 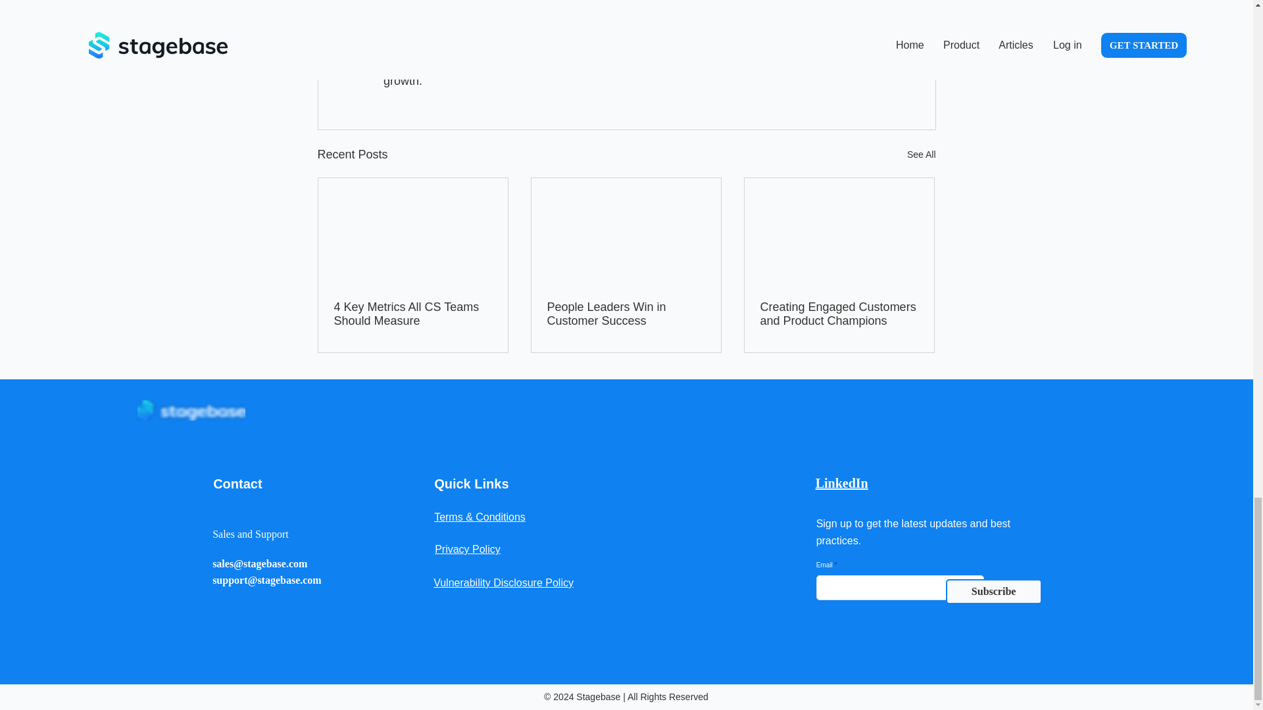 What do you see at coordinates (839, 314) in the screenshot?
I see `Creating Engaged Customers and Product Champions` at bounding box center [839, 314].